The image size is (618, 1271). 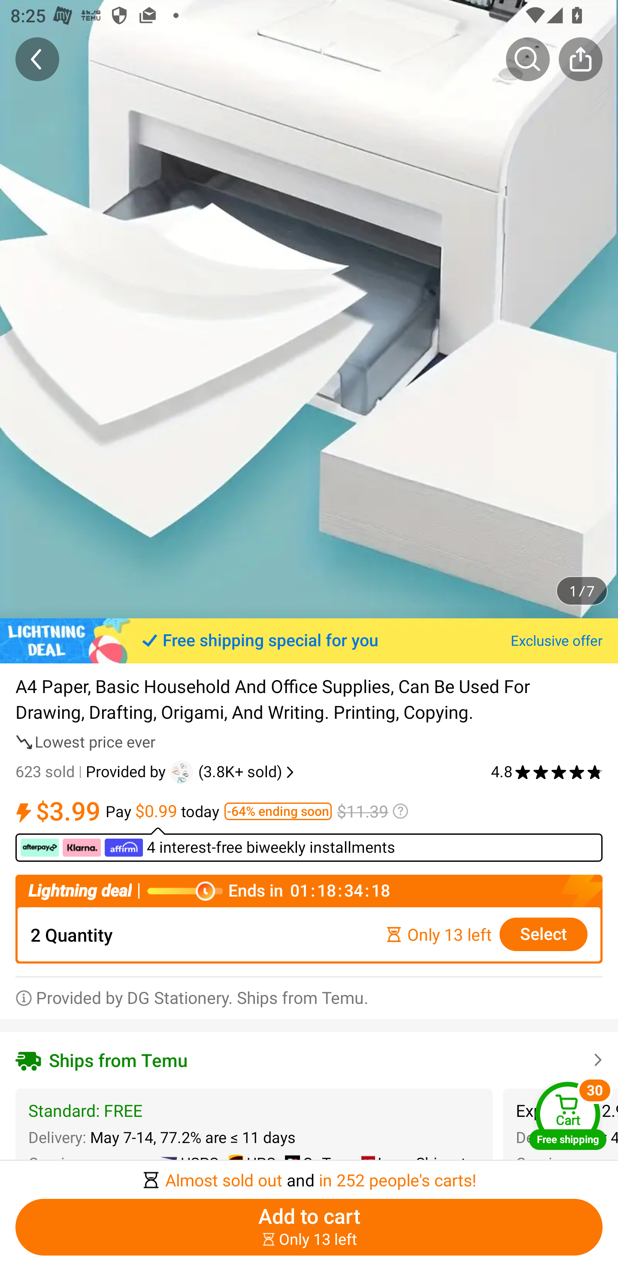 I want to click on 623 sold Provided by , so click(x=93, y=772).